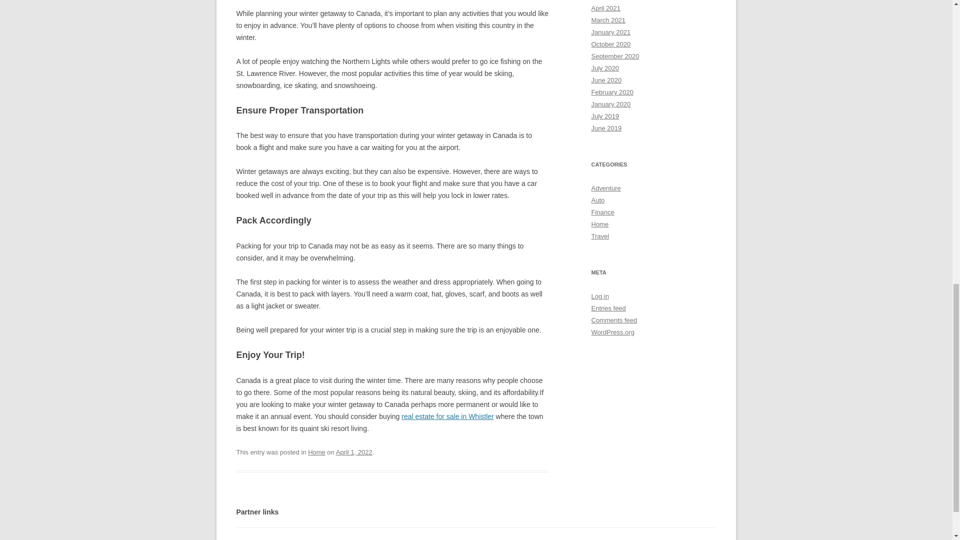  I want to click on July 2019, so click(605, 116).